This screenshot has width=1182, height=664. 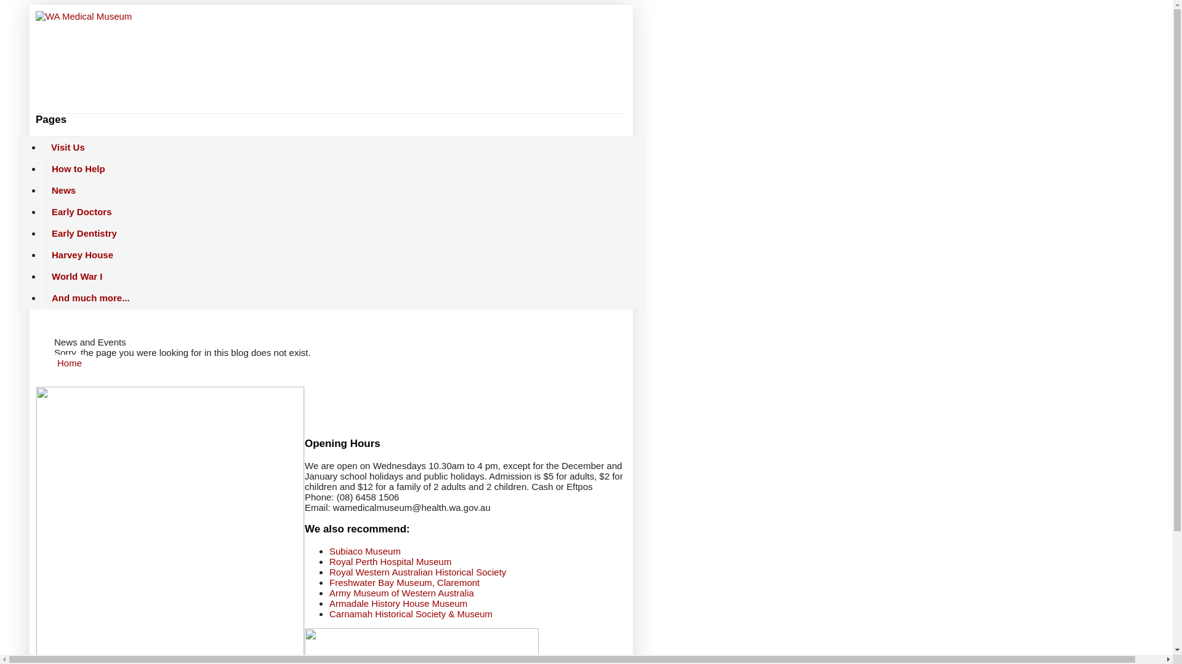 I want to click on And much more..., so click(x=91, y=298).